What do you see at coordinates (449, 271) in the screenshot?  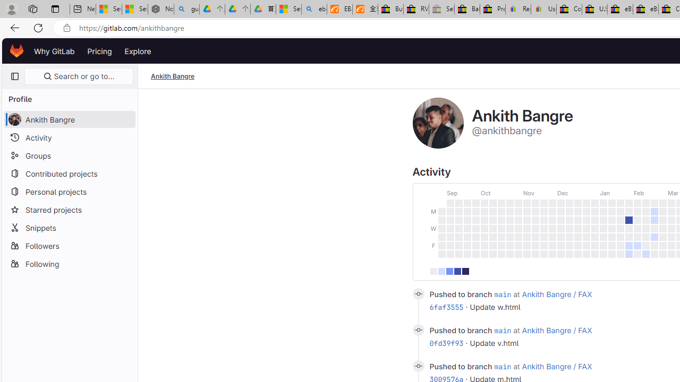 I see `10-19 contributions` at bounding box center [449, 271].